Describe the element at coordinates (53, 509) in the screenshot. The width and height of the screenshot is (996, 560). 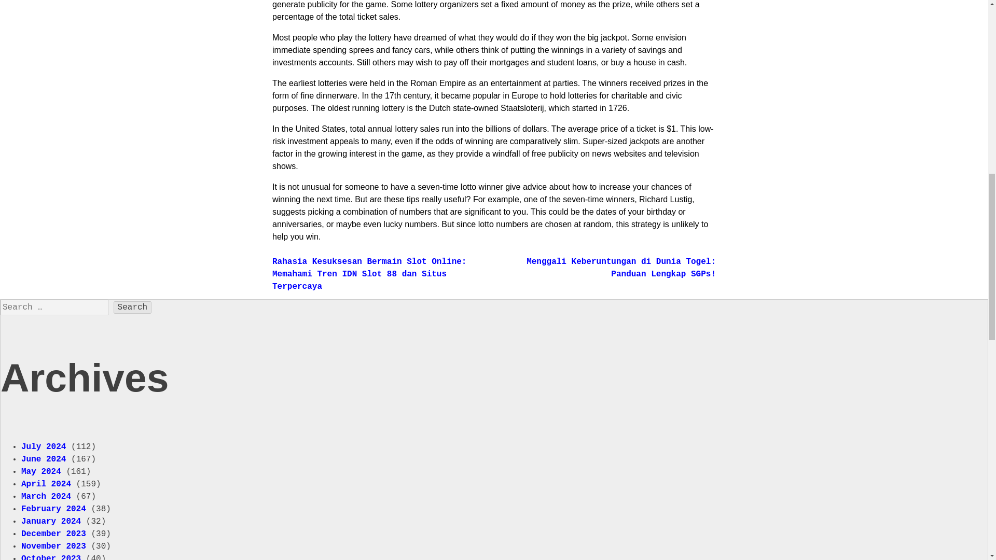
I see `February 2024` at that location.